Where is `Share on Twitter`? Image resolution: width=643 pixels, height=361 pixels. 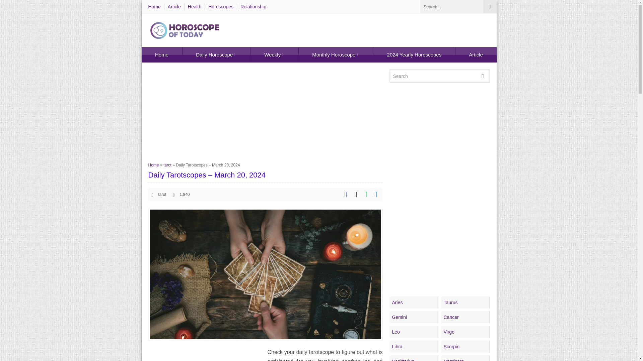 Share on Twitter is located at coordinates (356, 195).